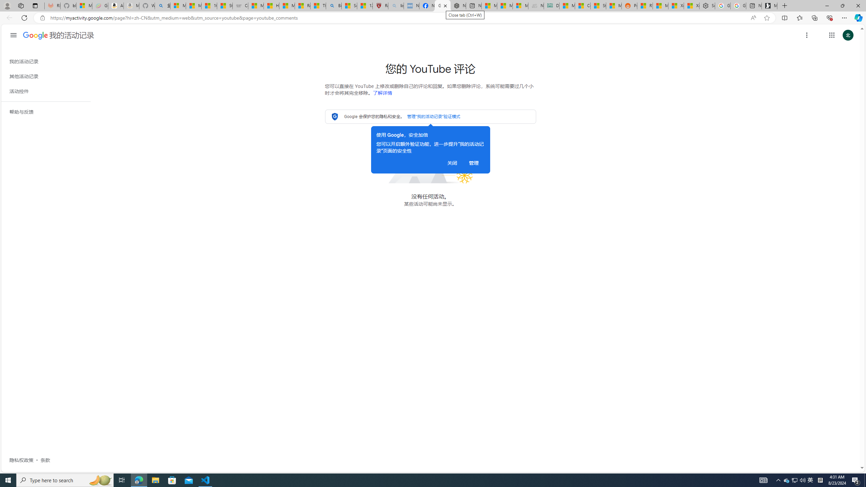 The width and height of the screenshot is (866, 487). What do you see at coordinates (598, 6) in the screenshot?
I see `Stocks - MSN` at bounding box center [598, 6].